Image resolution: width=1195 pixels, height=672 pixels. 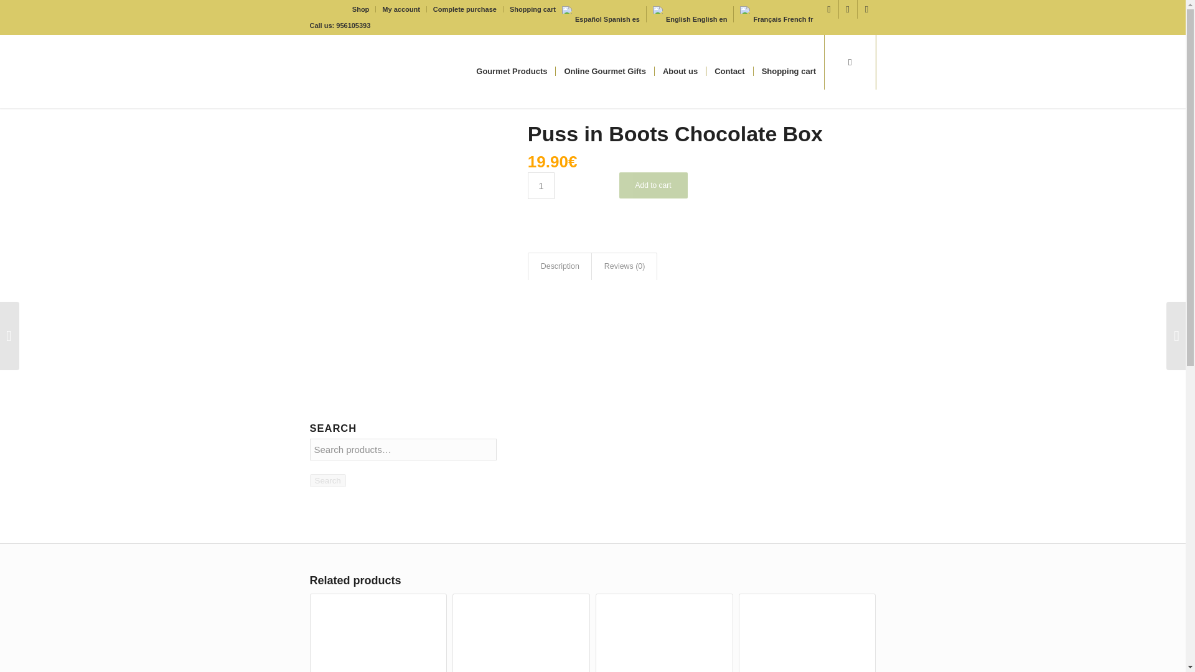 What do you see at coordinates (866, 9) in the screenshot?
I see `LinkedIn` at bounding box center [866, 9].